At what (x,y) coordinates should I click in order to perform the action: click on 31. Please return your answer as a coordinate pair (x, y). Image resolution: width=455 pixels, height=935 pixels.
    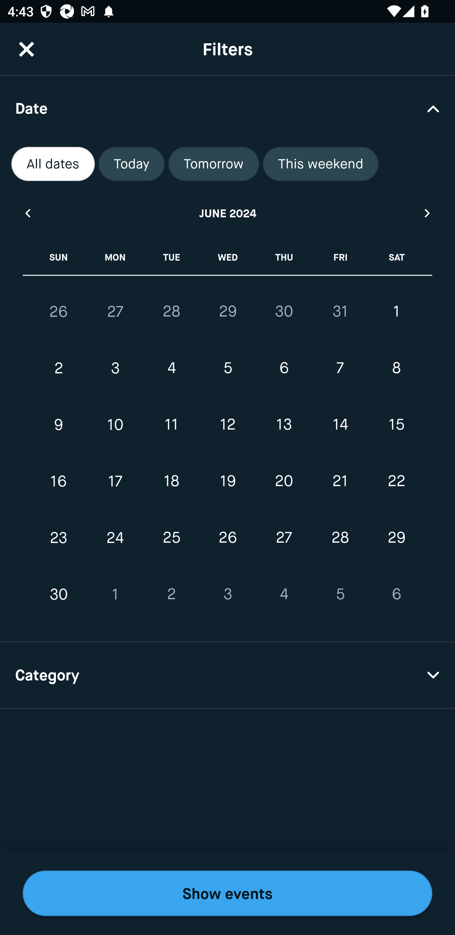
    Looking at the image, I should click on (340, 311).